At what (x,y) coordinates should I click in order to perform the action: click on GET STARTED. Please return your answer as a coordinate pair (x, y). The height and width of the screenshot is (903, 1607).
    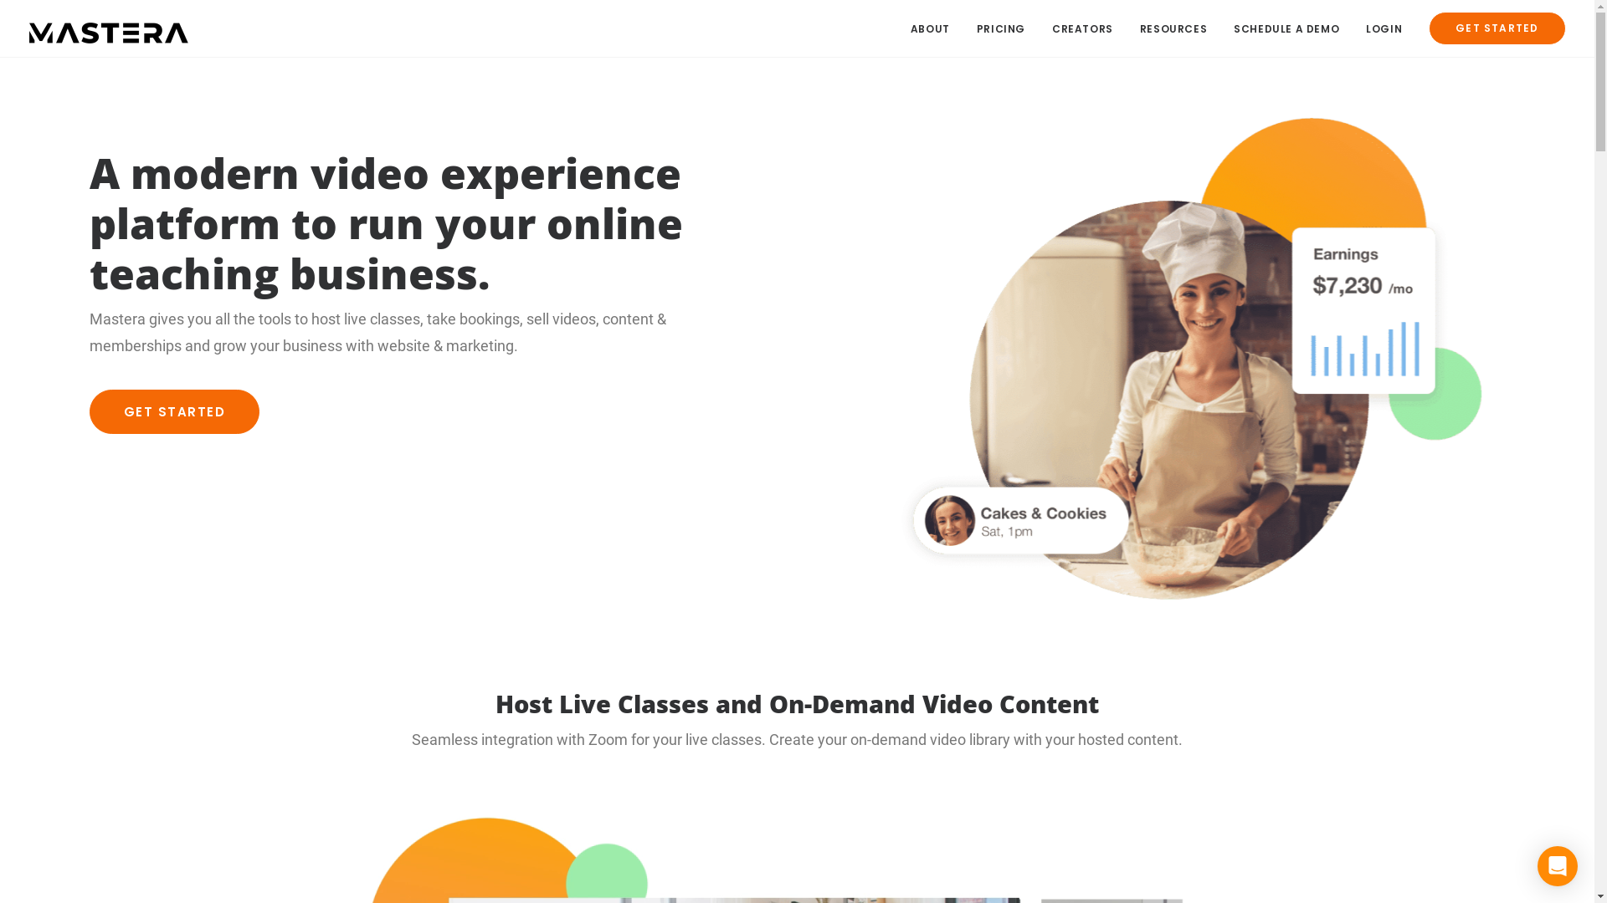
    Looking at the image, I should click on (1491, 28).